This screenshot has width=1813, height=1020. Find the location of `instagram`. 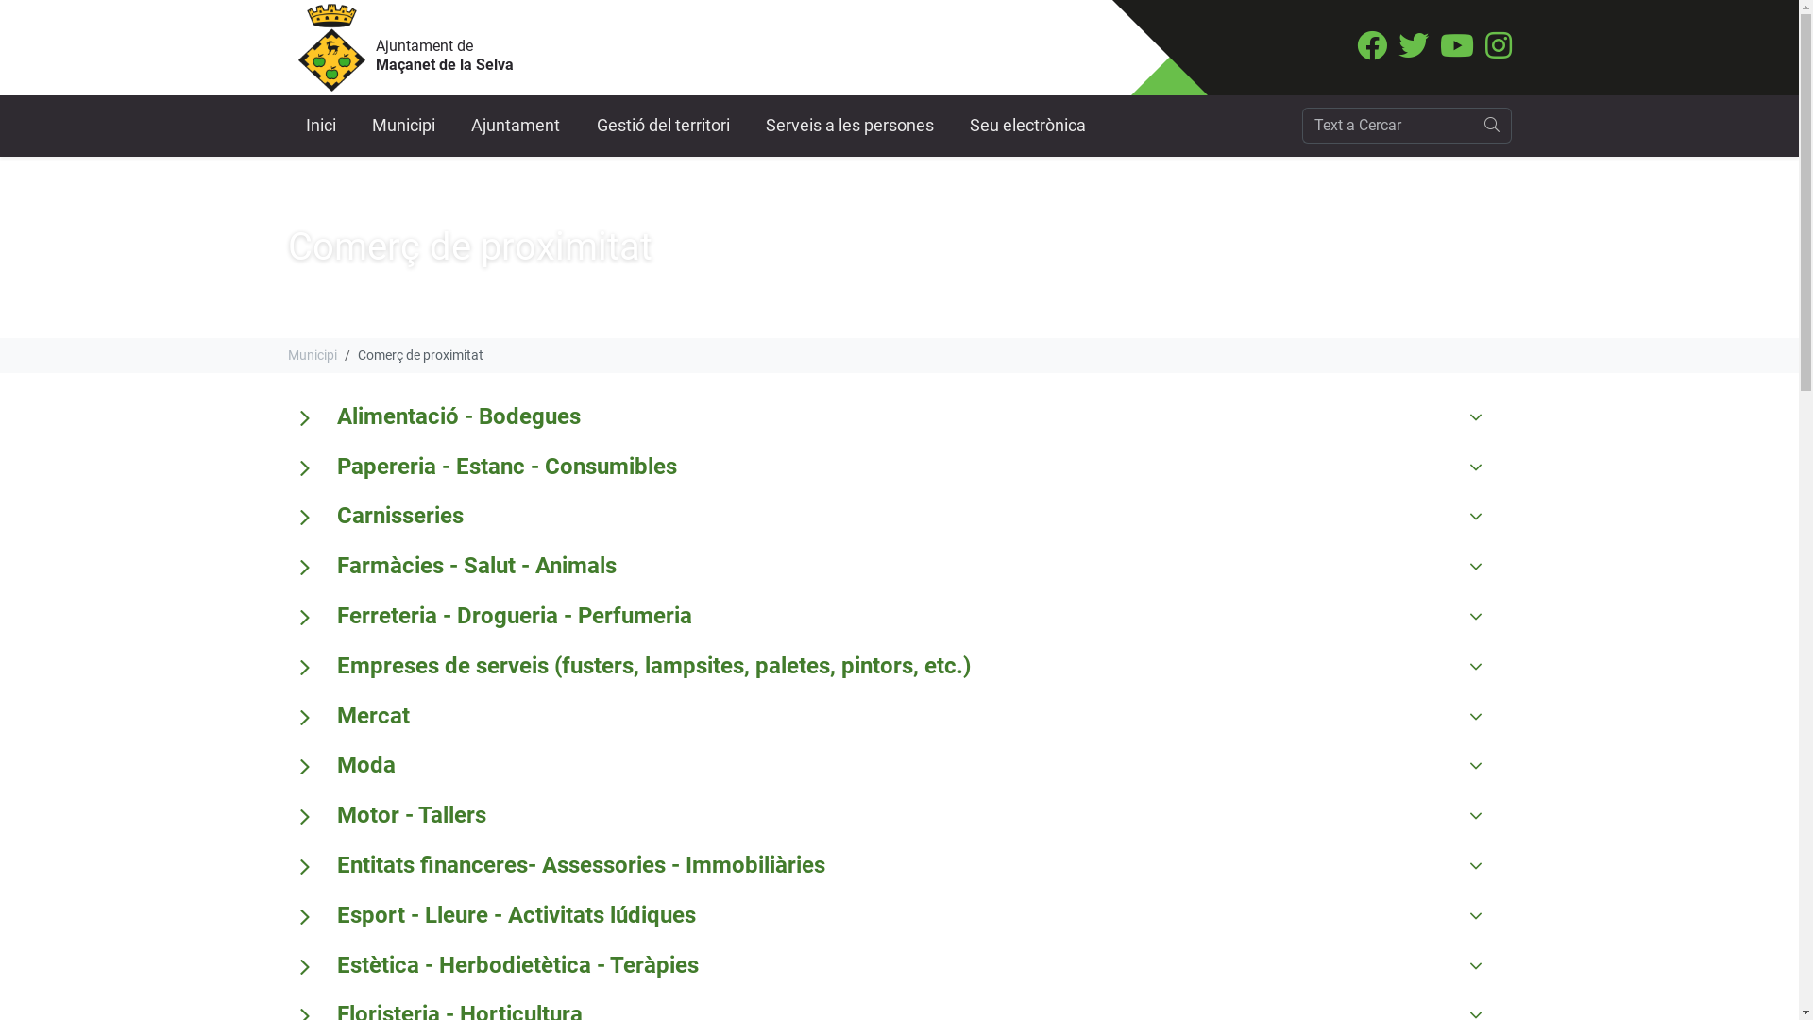

instagram is located at coordinates (1498, 51).